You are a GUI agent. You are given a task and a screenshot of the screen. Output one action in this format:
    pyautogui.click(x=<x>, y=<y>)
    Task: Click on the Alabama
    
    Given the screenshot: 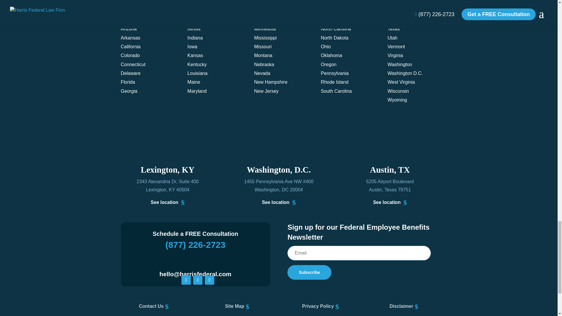 What is the action you would take?
    pyautogui.click(x=130, y=11)
    